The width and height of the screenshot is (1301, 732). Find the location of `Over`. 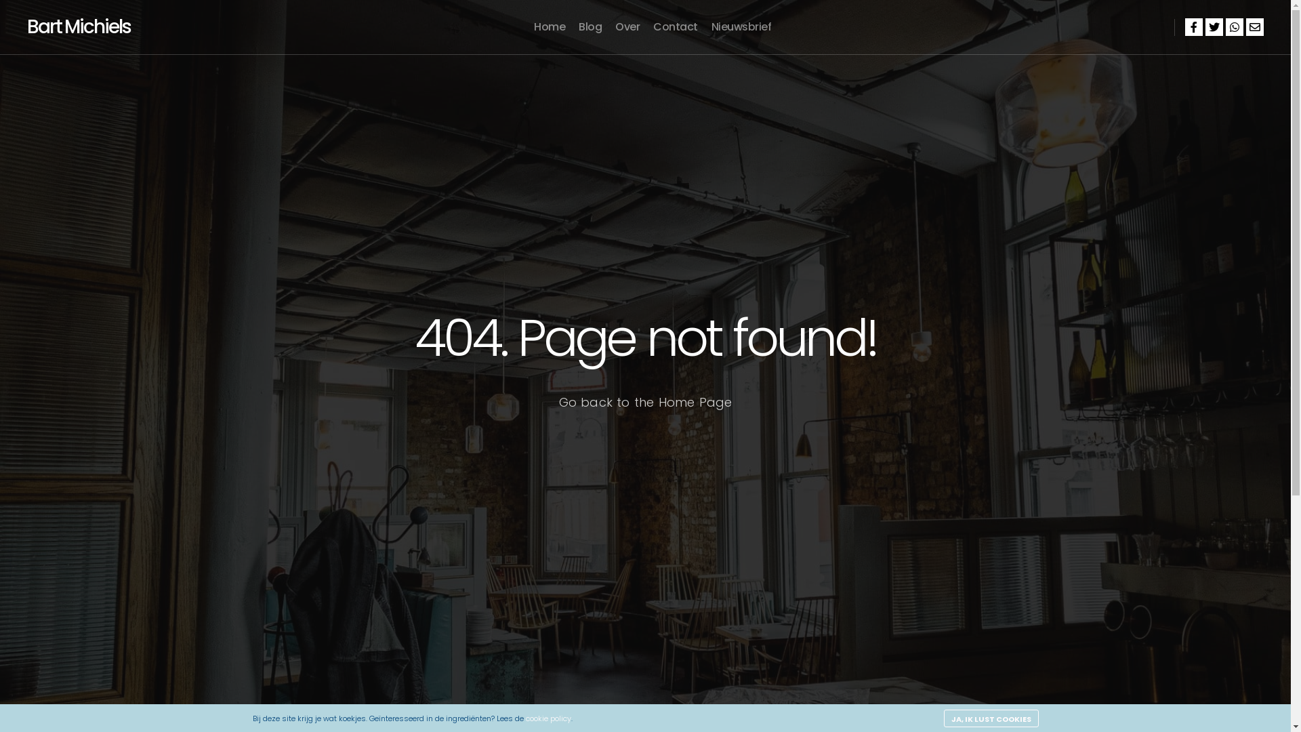

Over is located at coordinates (627, 27).